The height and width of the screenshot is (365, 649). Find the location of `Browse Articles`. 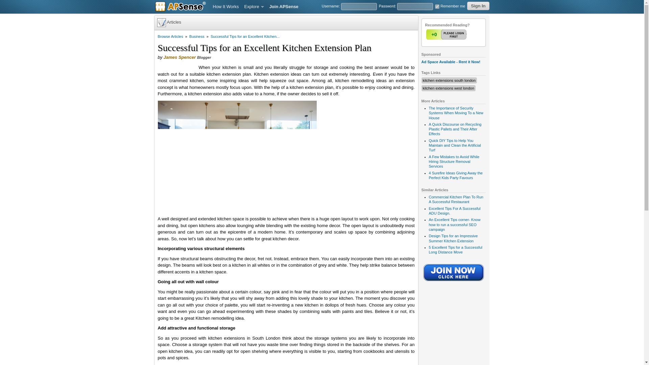

Browse Articles is located at coordinates (170, 36).